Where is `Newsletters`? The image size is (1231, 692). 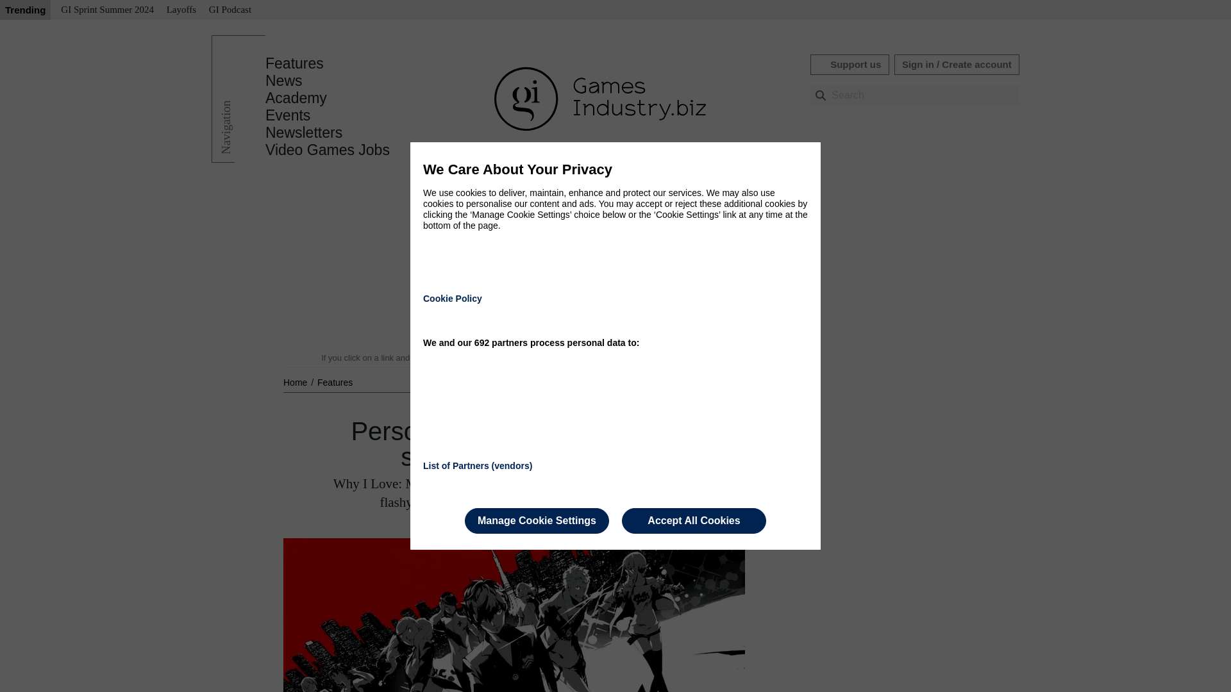 Newsletters is located at coordinates (304, 133).